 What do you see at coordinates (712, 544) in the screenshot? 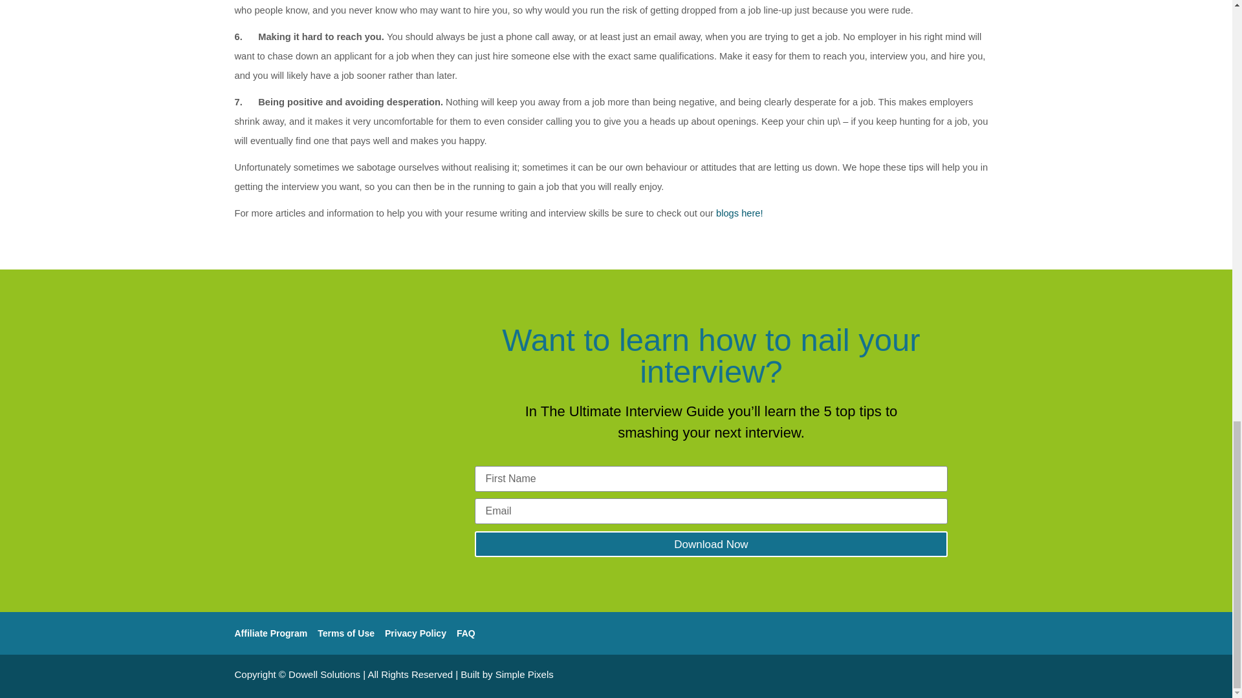
I see `Download Now` at bounding box center [712, 544].